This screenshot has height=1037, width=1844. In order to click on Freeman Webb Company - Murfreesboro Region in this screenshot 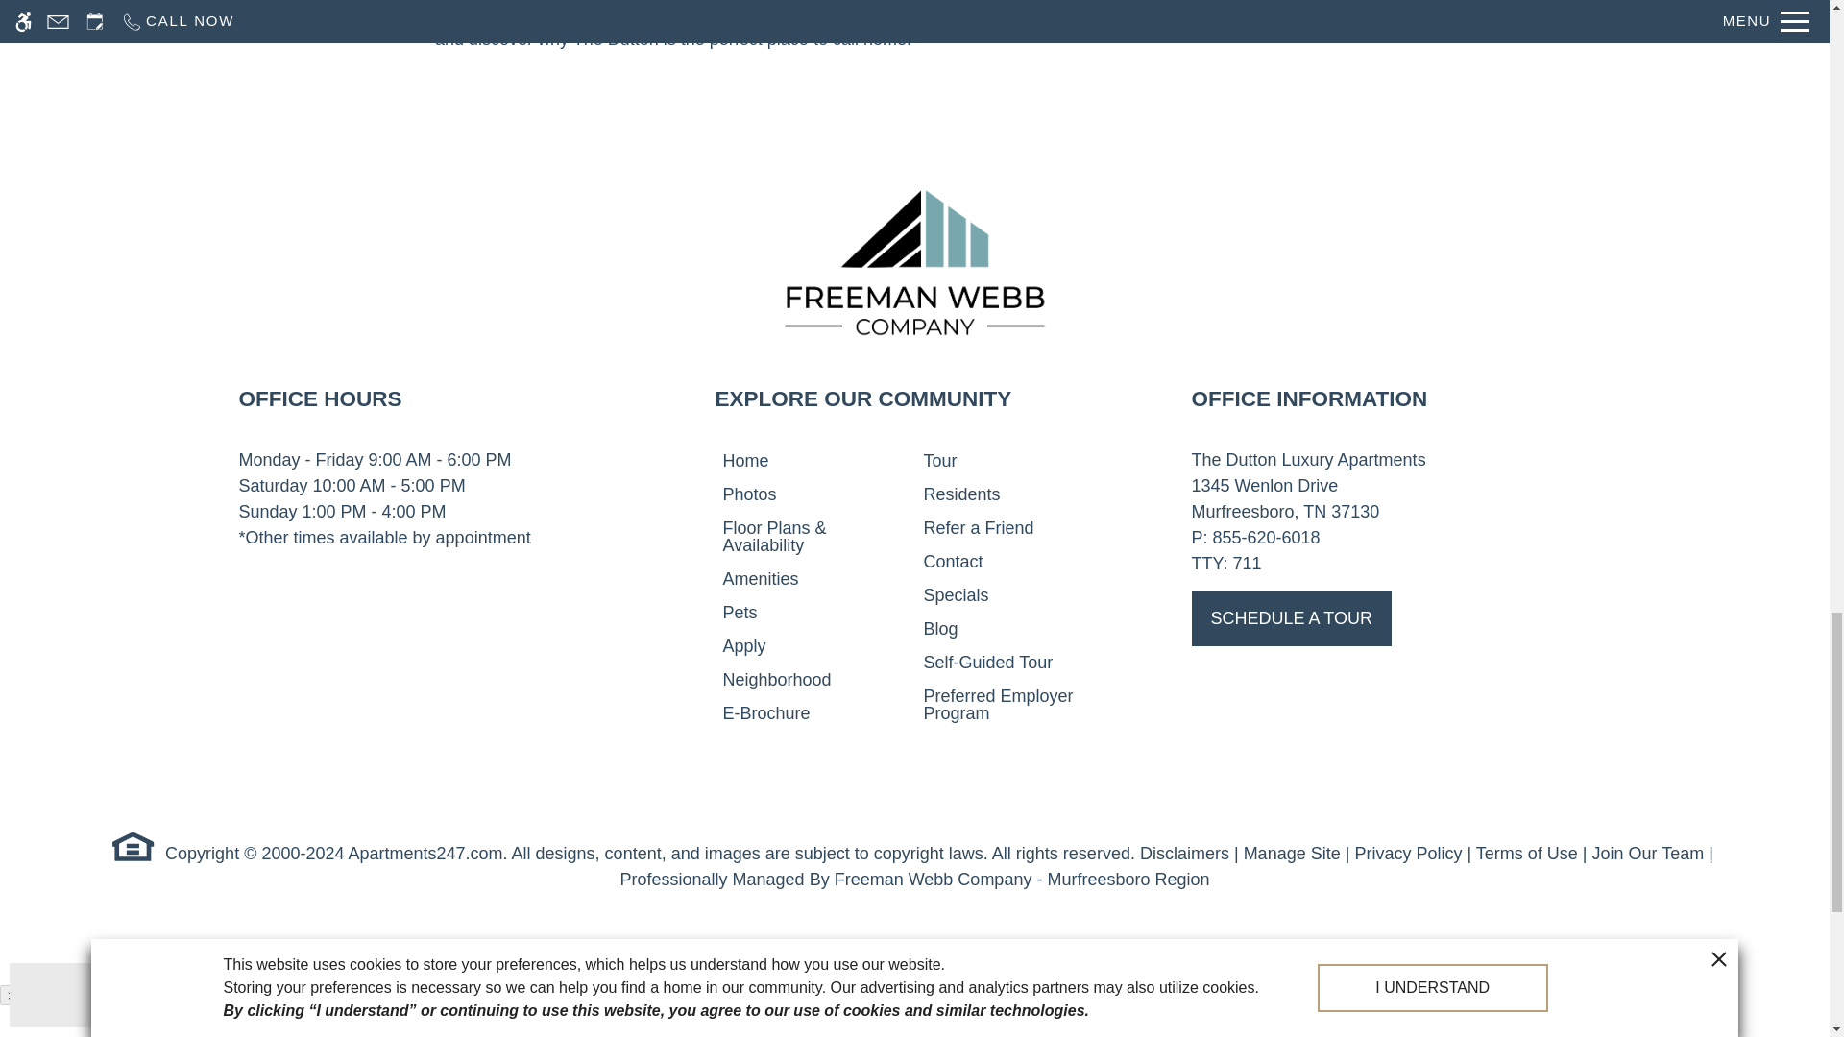, I will do `click(1022, 880)`.